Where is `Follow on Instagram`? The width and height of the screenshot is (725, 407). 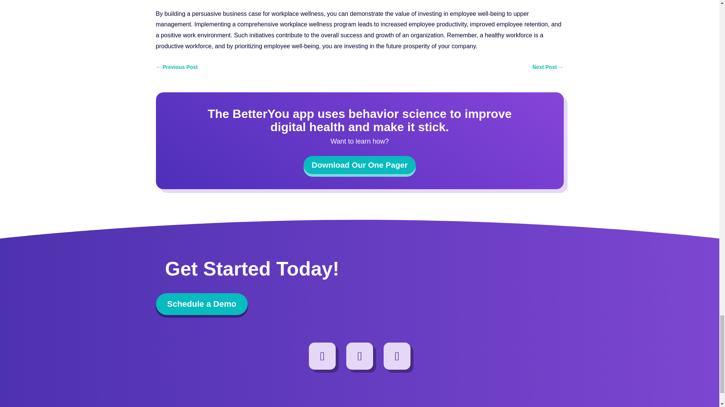 Follow on Instagram is located at coordinates (322, 356).